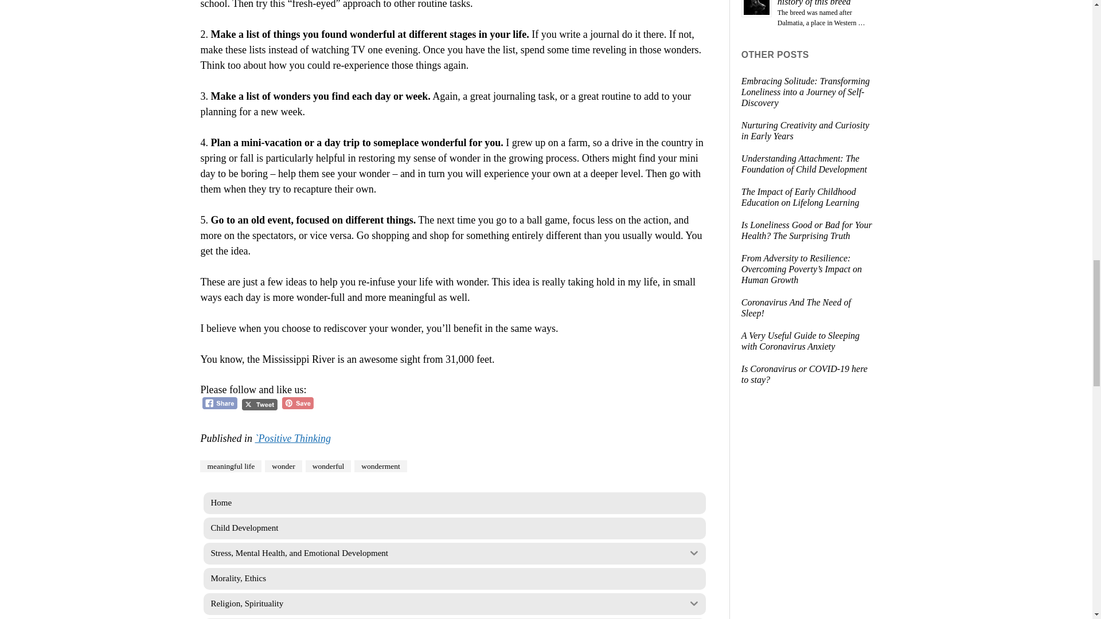 This screenshot has height=619, width=1101. Describe the element at coordinates (259, 405) in the screenshot. I see `Tweet` at that location.